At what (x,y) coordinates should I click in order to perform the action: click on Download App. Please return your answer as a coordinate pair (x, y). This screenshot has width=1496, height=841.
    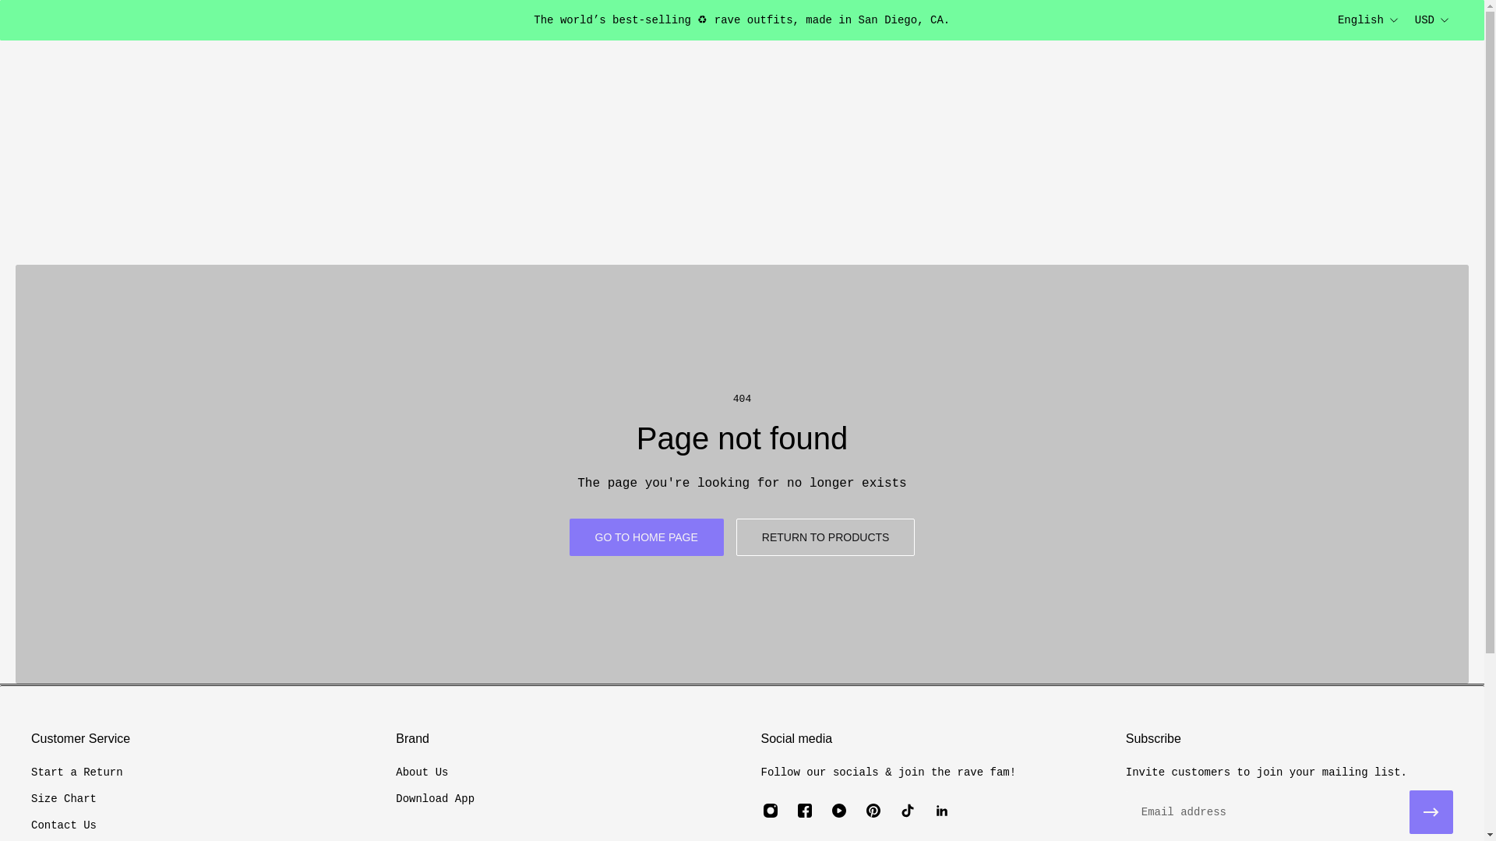
    Looking at the image, I should click on (435, 799).